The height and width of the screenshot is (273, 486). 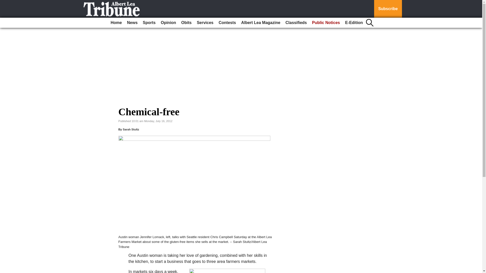 I want to click on News, so click(x=132, y=23).